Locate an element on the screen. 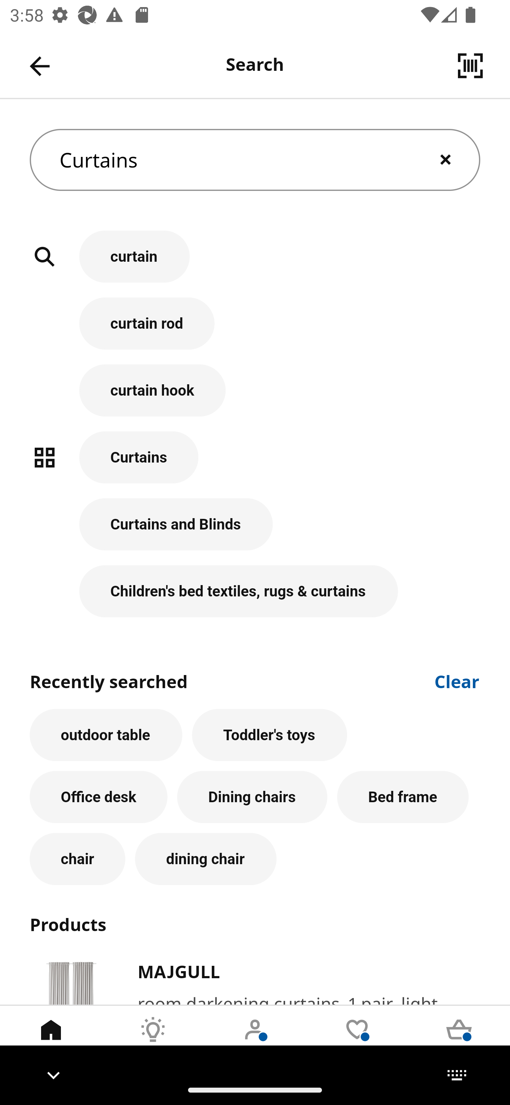 Image resolution: width=510 pixels, height=1105 pixels. dining chair is located at coordinates (205, 859).